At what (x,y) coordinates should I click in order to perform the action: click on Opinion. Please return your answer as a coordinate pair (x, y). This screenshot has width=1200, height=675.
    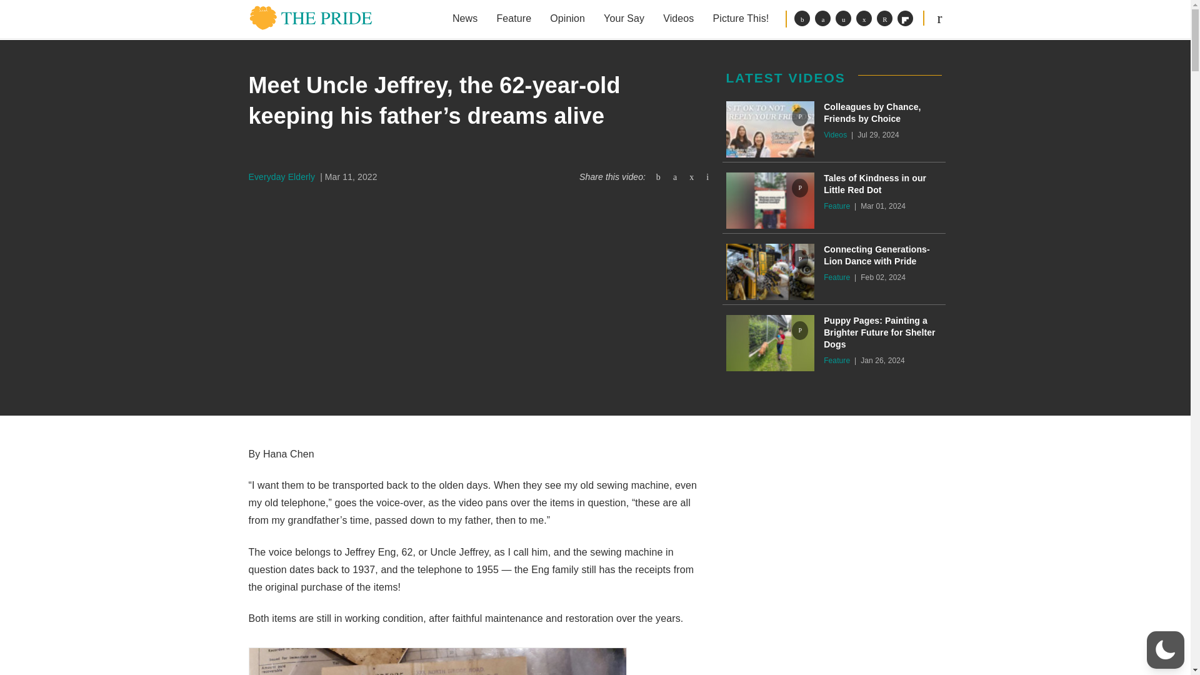
    Looking at the image, I should click on (567, 19).